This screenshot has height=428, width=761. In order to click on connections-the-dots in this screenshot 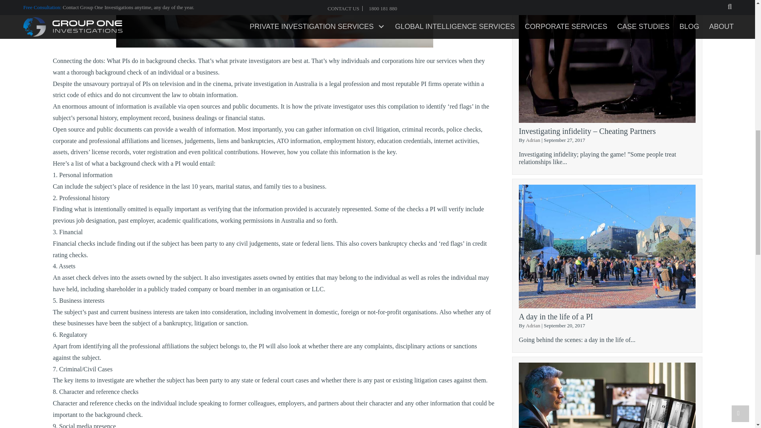, I will do `click(274, 24)`.